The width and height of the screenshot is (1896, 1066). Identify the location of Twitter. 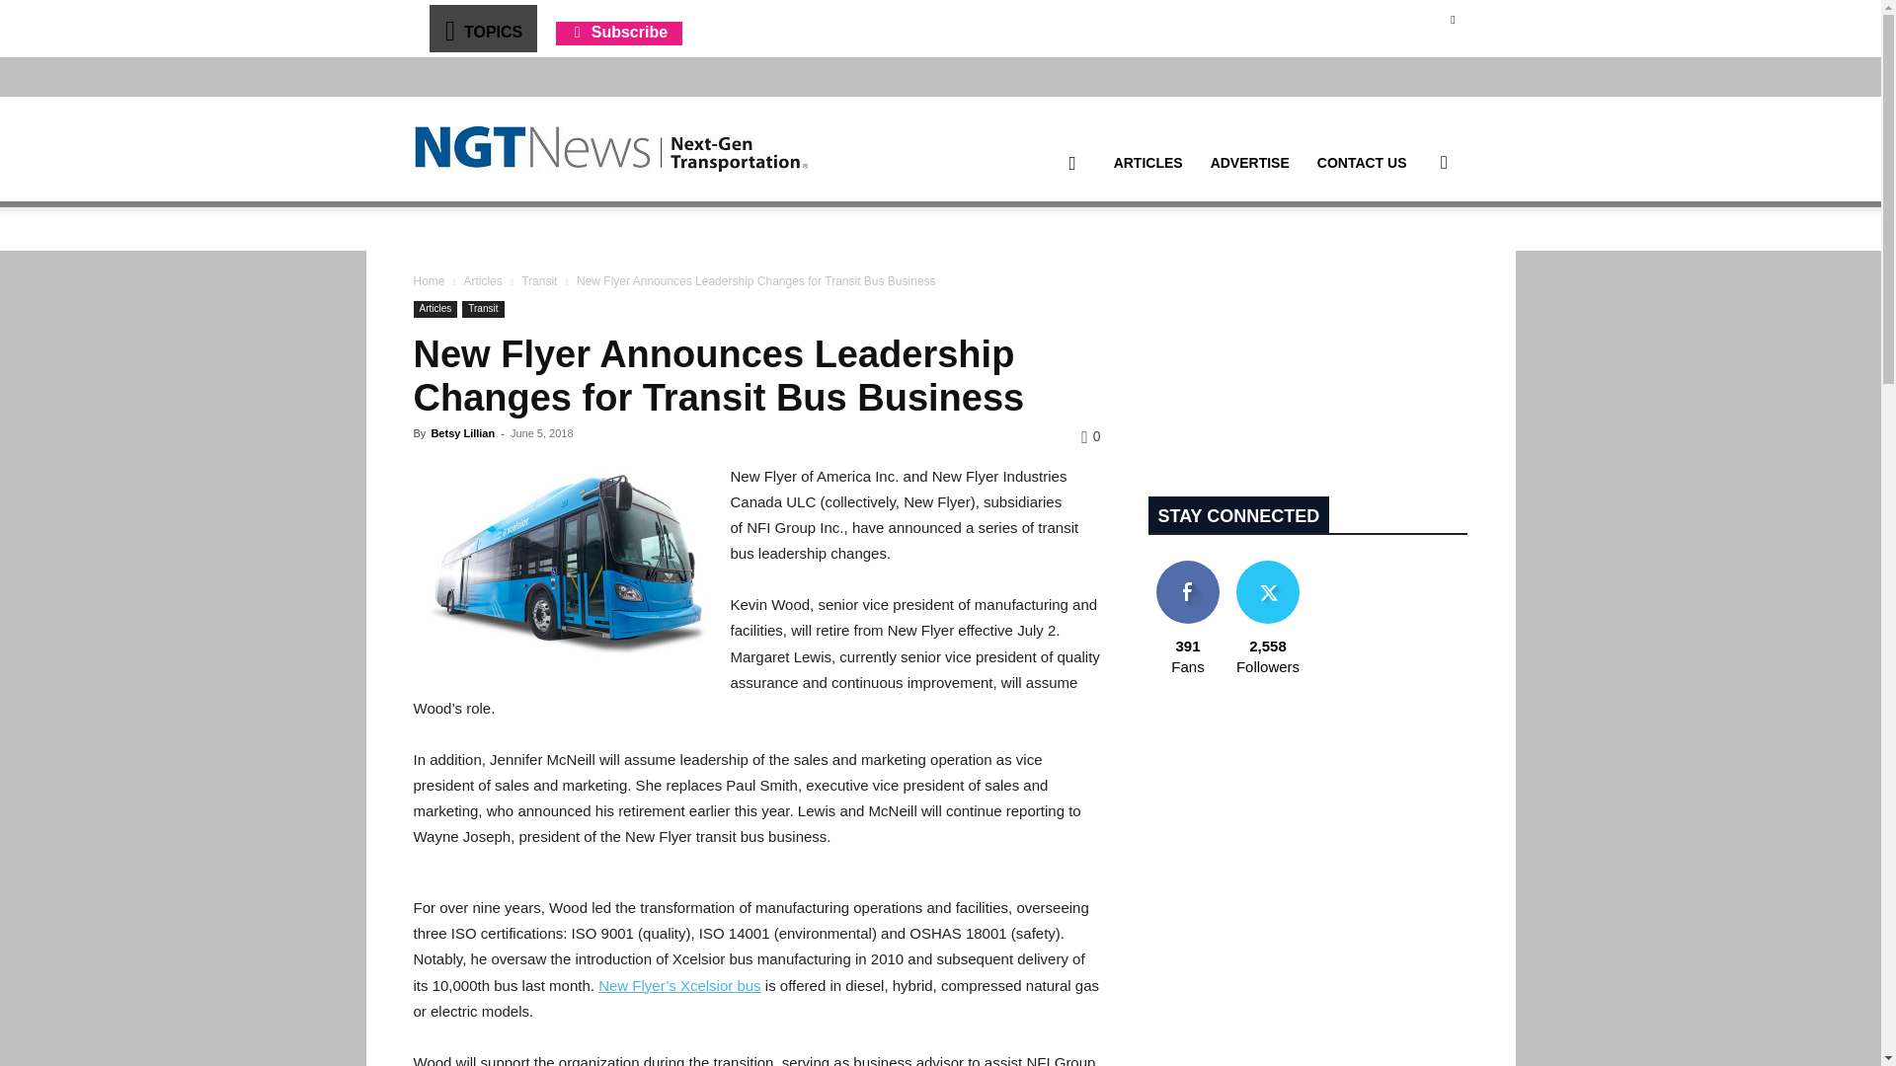
(1452, 19).